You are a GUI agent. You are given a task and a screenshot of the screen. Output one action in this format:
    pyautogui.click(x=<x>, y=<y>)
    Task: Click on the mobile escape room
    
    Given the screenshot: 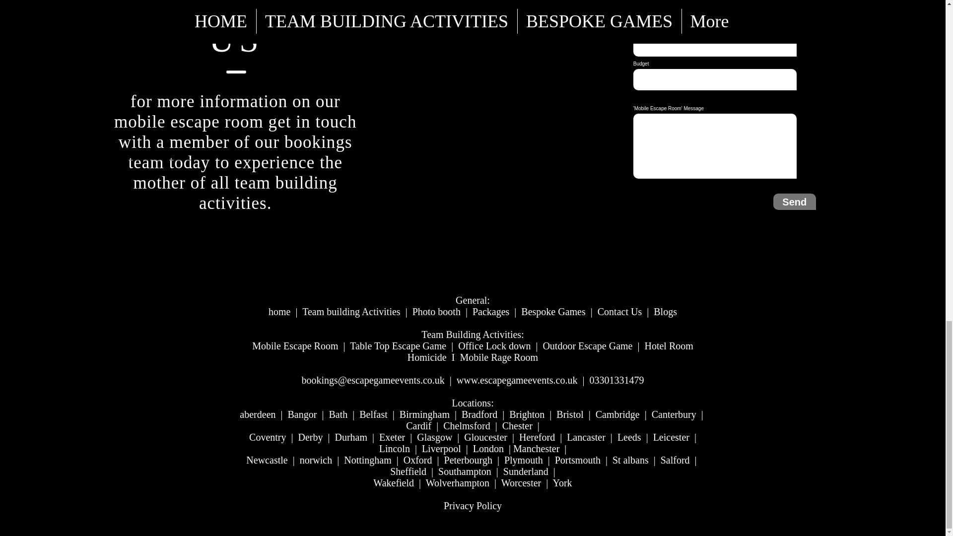 What is the action you would take?
    pyautogui.click(x=189, y=121)
    